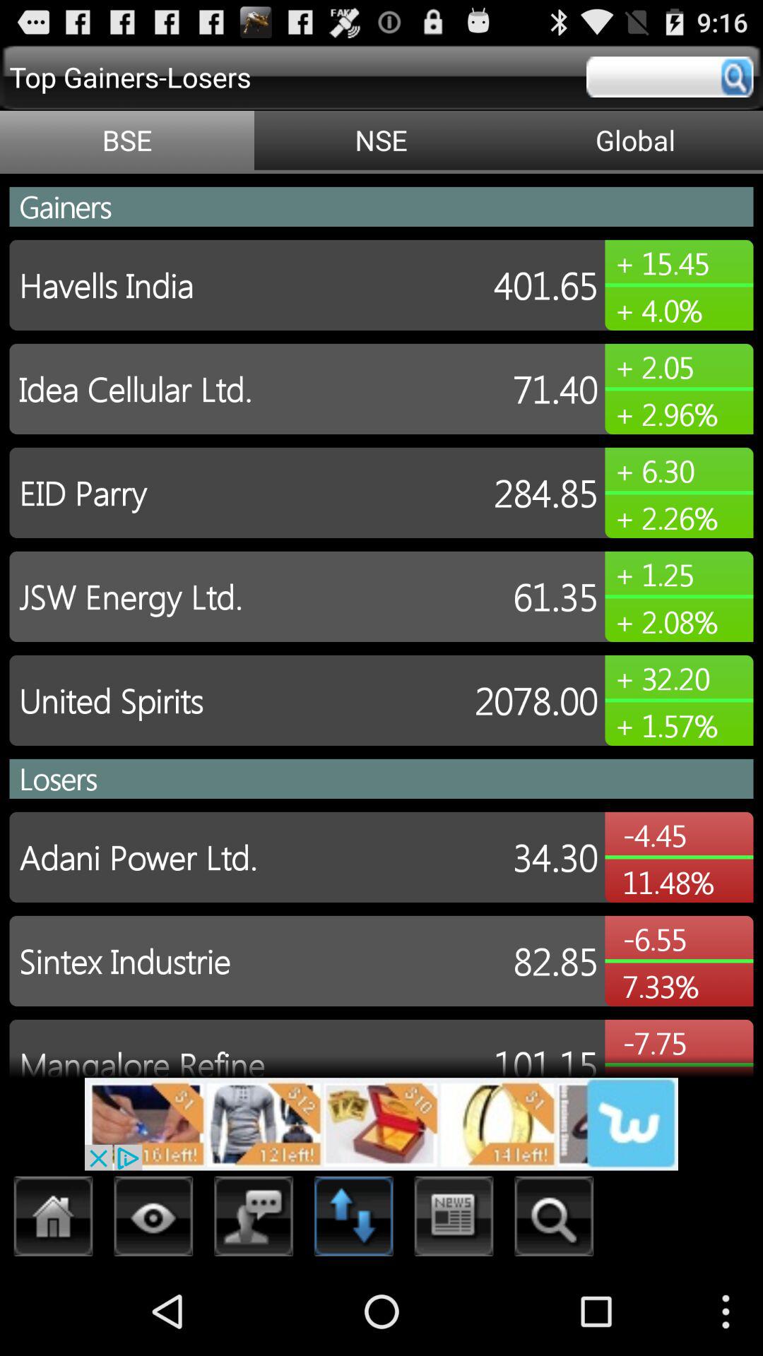 The height and width of the screenshot is (1356, 763). Describe the element at coordinates (54, 1220) in the screenshot. I see `go to home` at that location.